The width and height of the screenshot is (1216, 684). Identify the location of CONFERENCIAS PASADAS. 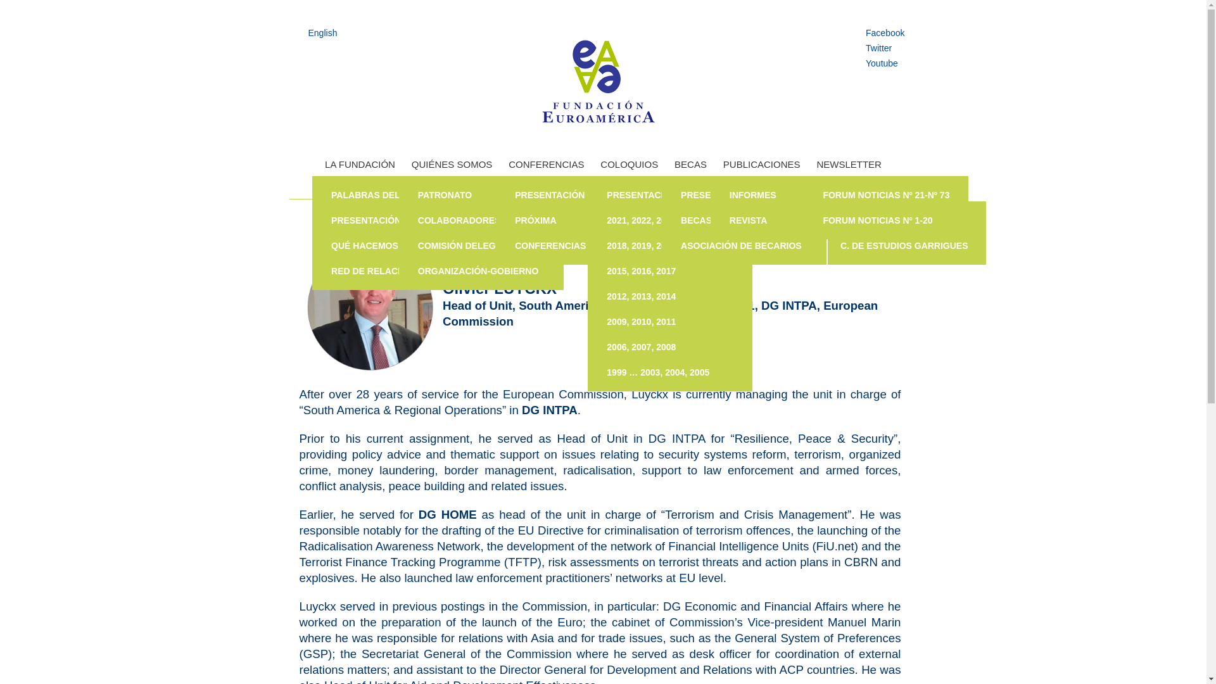
(581, 246).